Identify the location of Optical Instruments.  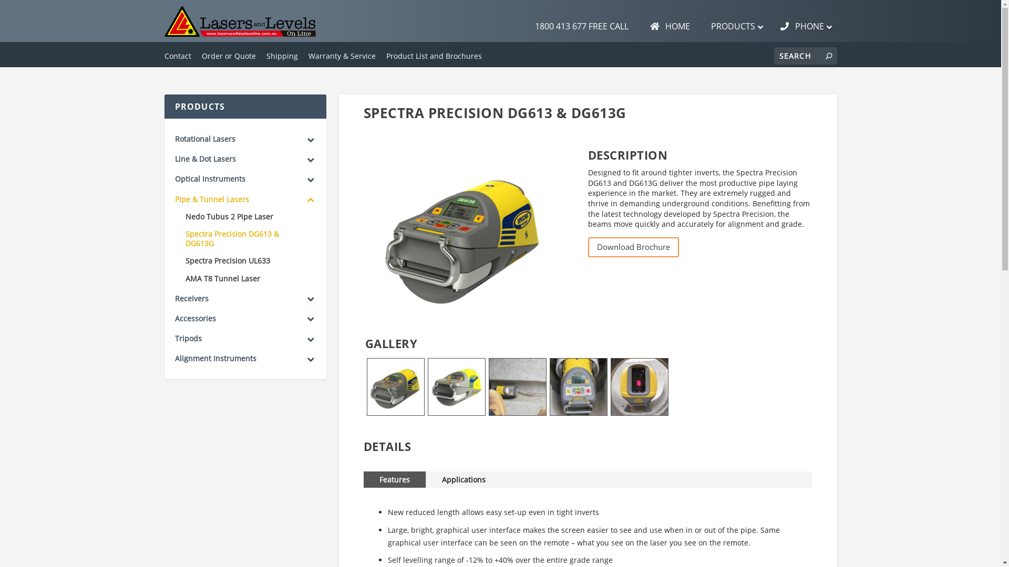
(245, 179).